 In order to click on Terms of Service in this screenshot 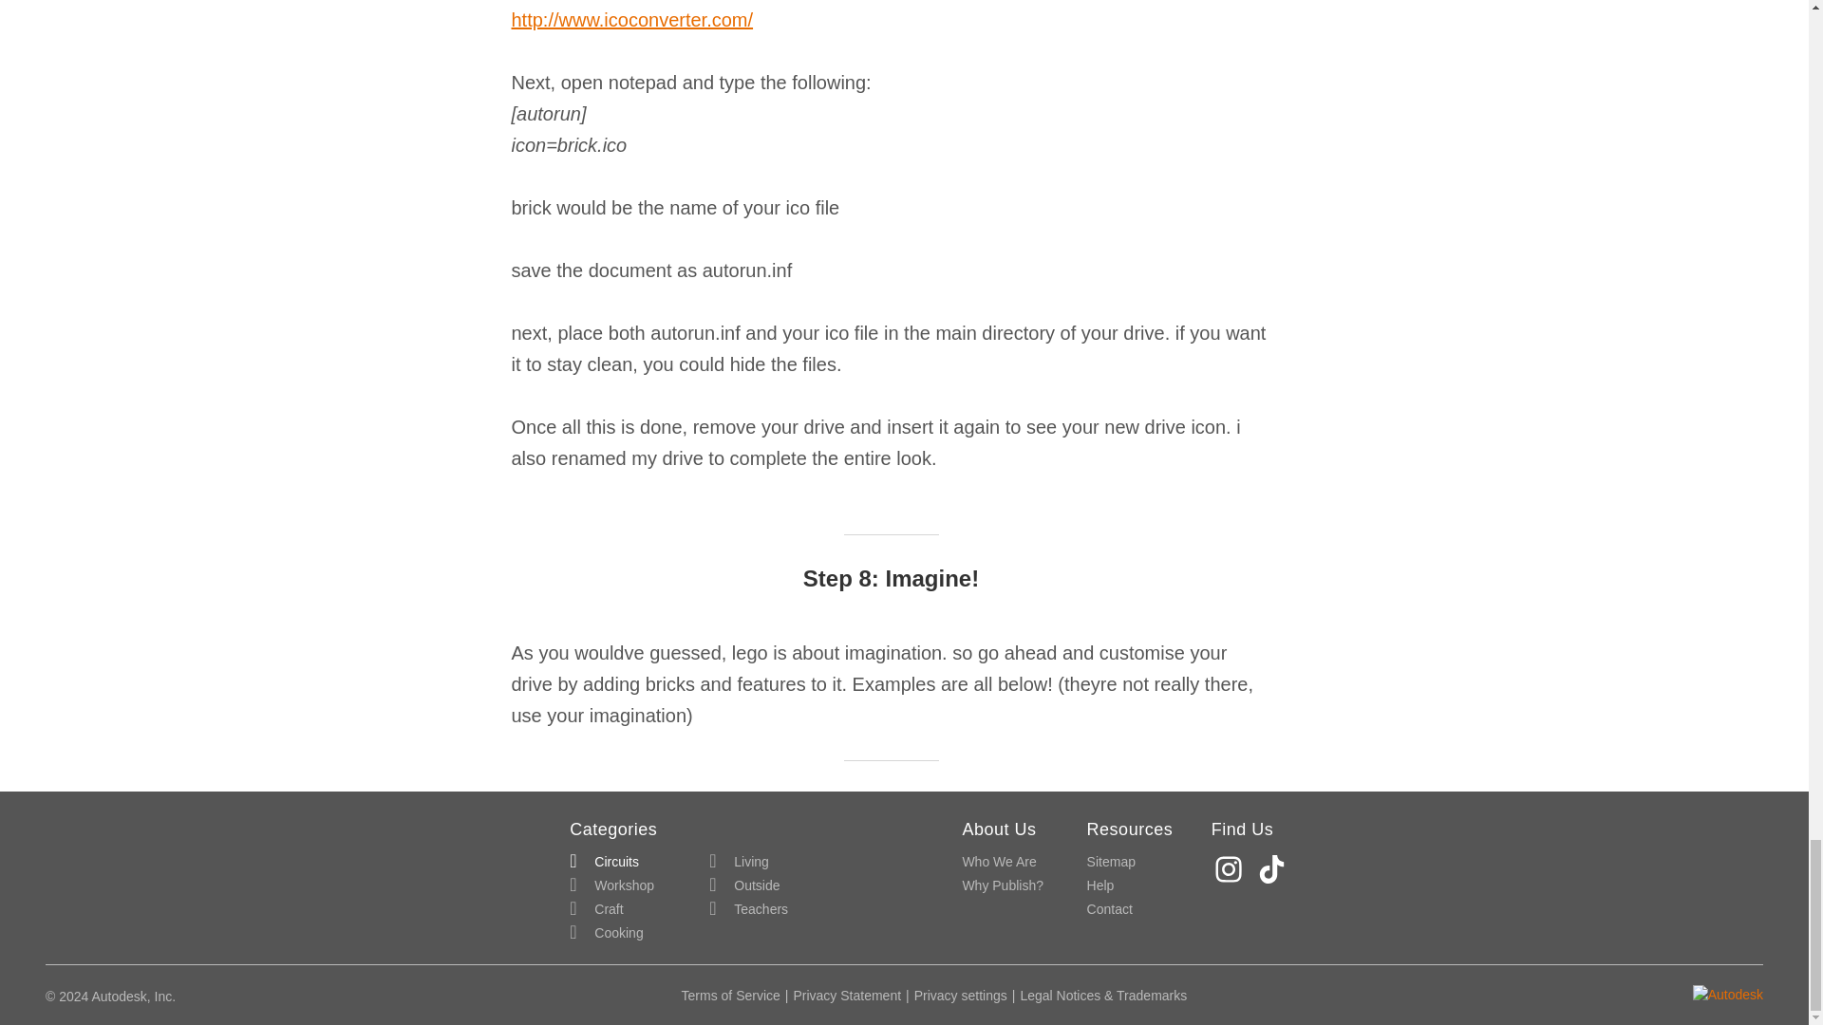, I will do `click(731, 995)`.